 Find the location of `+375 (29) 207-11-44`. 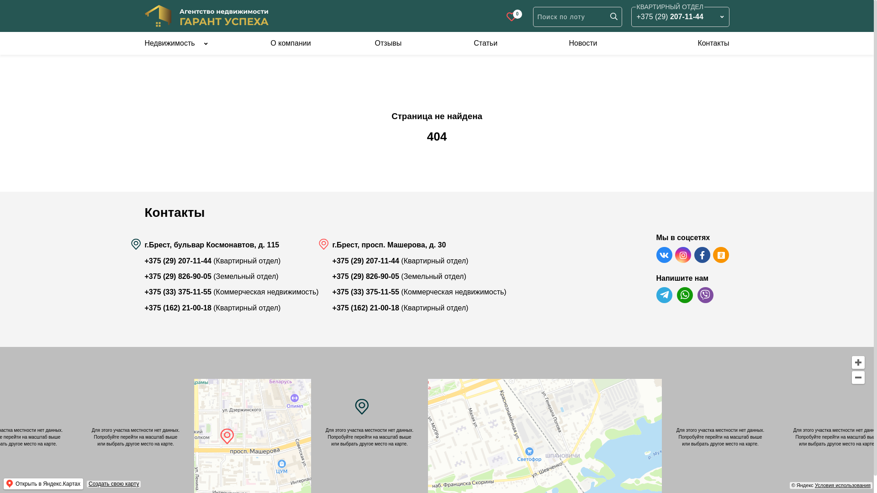

+375 (29) 207-11-44 is located at coordinates (670, 17).